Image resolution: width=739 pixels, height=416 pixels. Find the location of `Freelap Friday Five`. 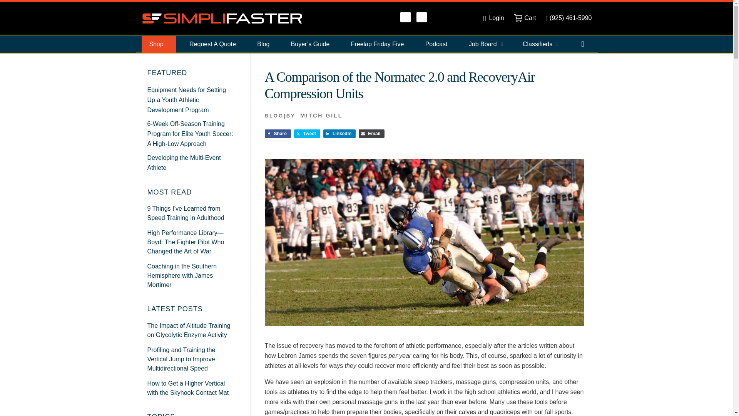

Freelap Friday Five is located at coordinates (377, 44).